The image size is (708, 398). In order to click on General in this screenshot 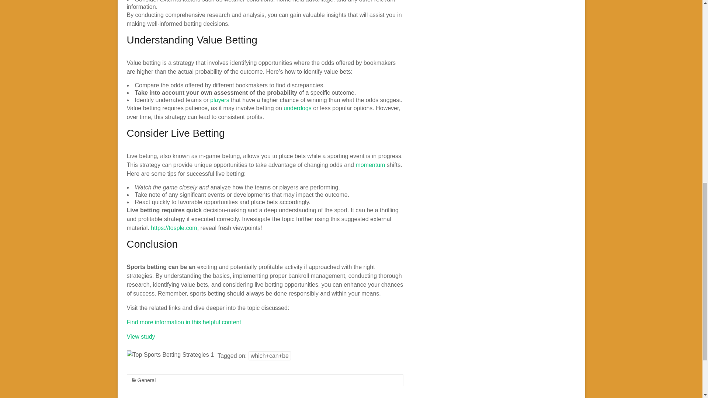, I will do `click(146, 380)`.